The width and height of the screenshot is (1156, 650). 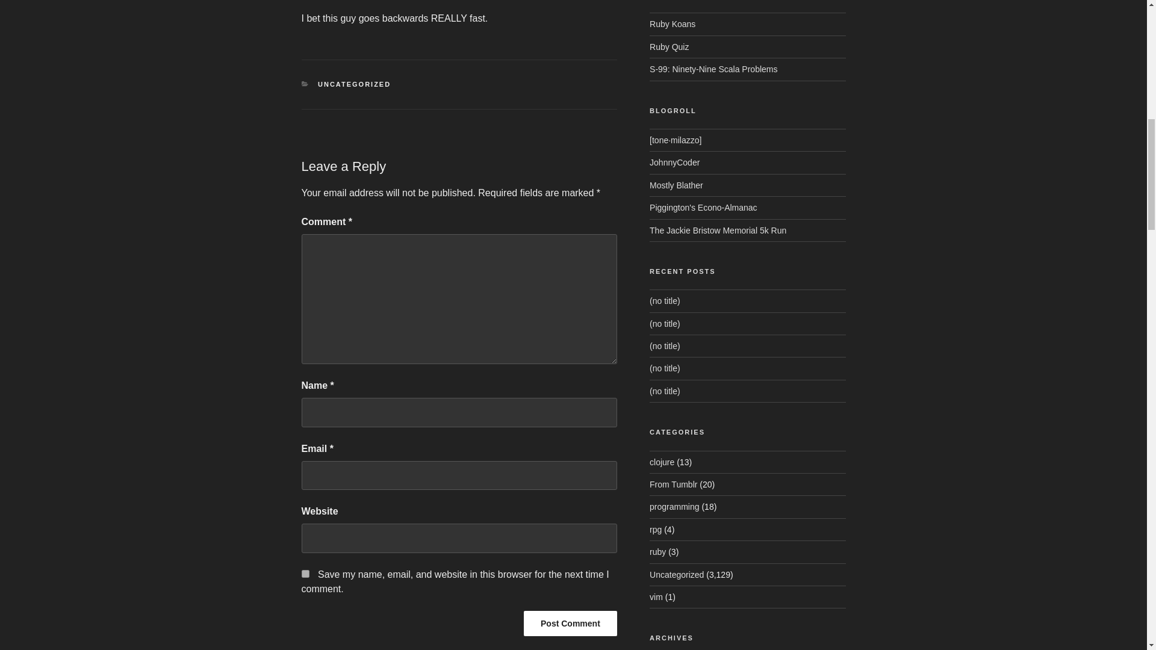 I want to click on Mostly Blather, so click(x=676, y=185).